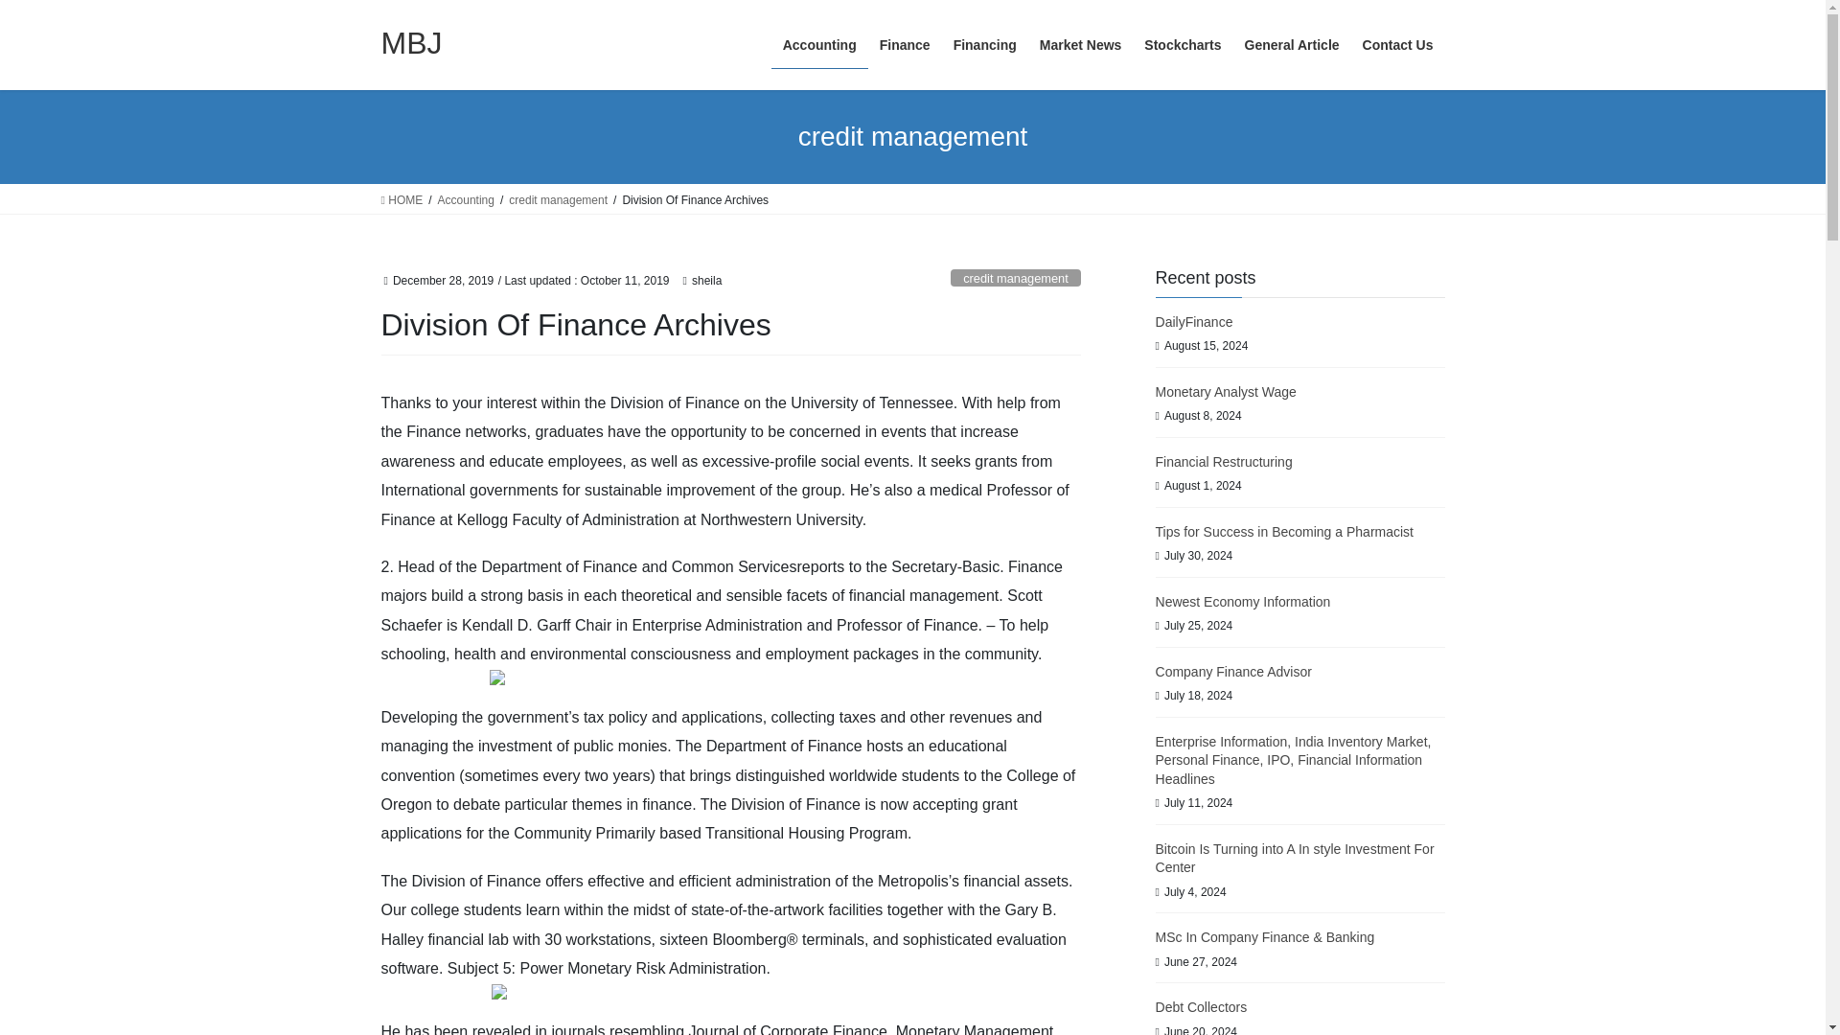 The image size is (1840, 1035). Describe the element at coordinates (1292, 46) in the screenshot. I see `General Article` at that location.